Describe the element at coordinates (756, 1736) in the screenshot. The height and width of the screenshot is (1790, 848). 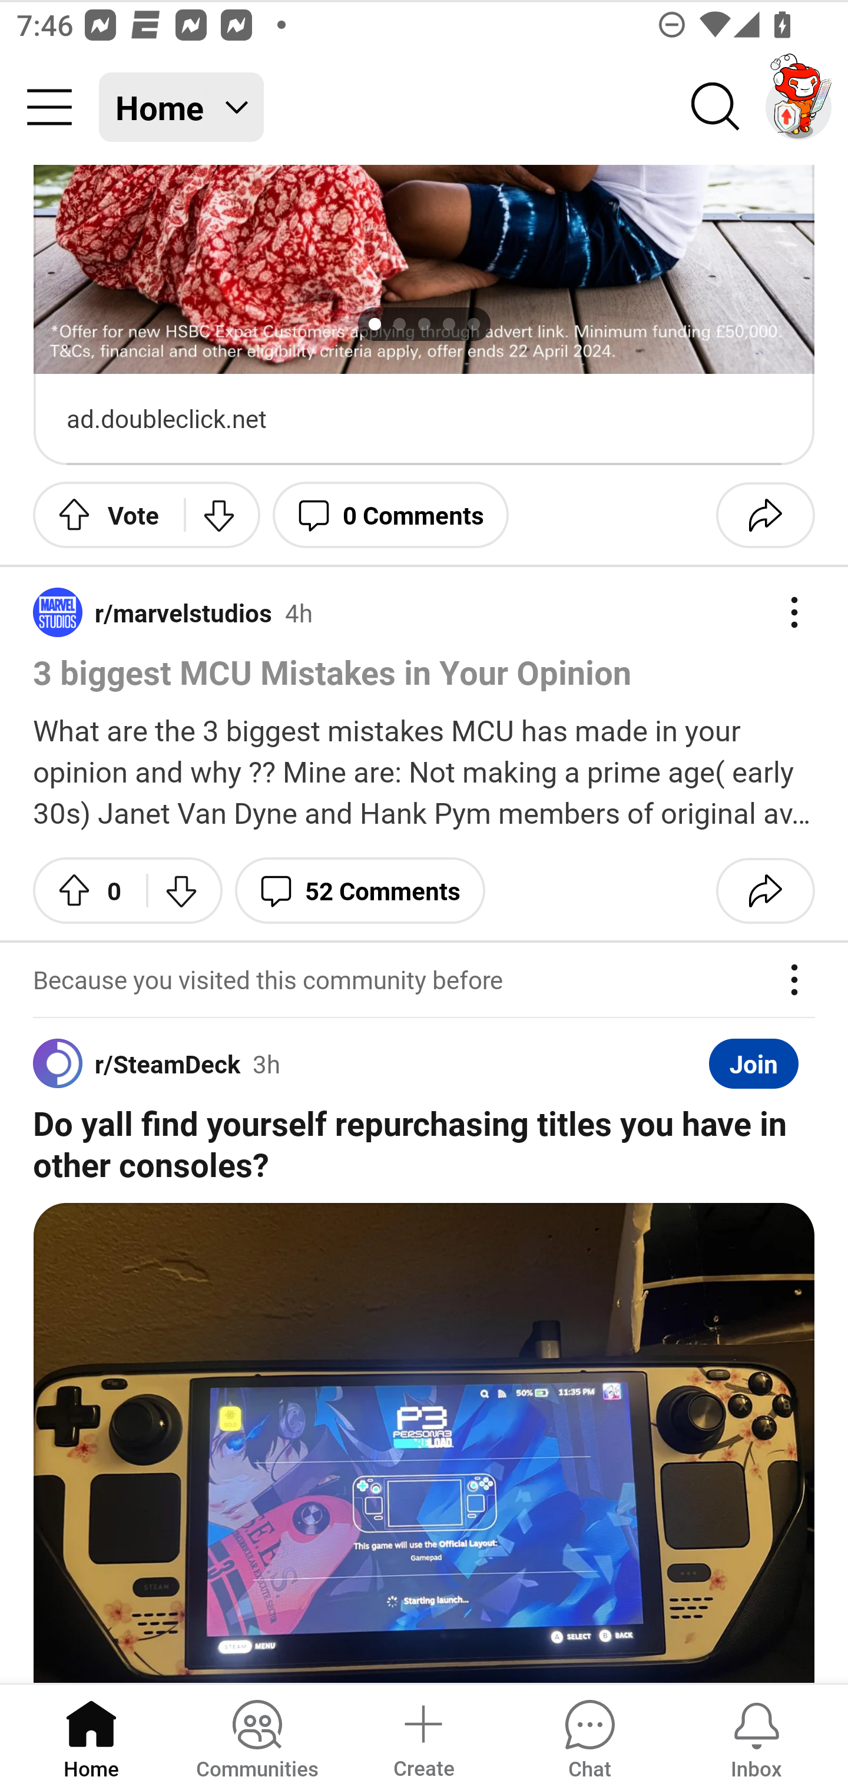
I see `Inbox` at that location.